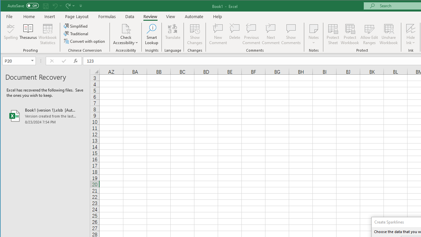 The image size is (421, 237). Describe the element at coordinates (235, 34) in the screenshot. I see `Delete` at that location.